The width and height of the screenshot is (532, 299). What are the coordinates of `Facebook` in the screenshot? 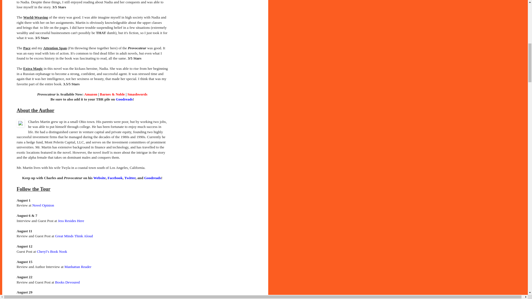 It's located at (115, 178).